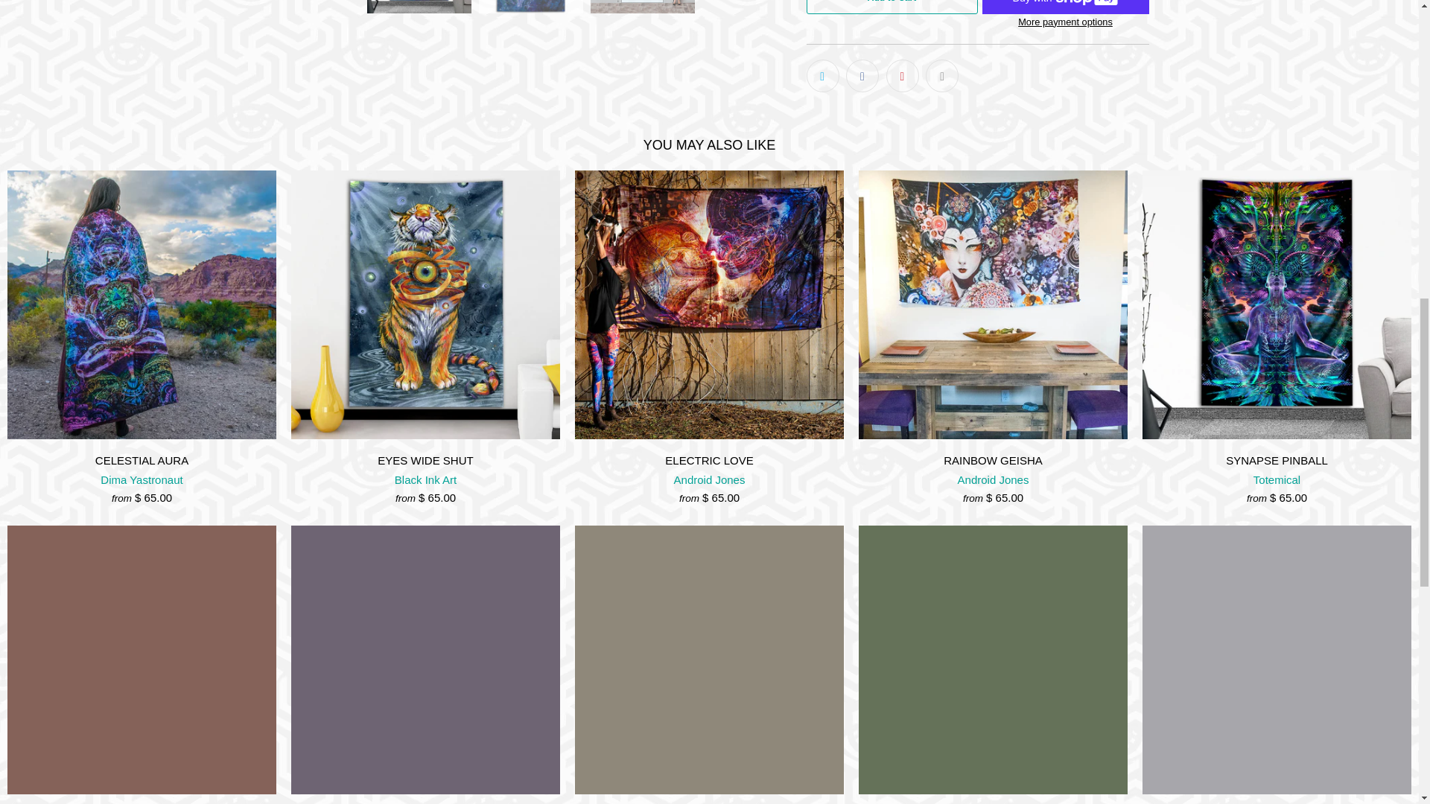 This screenshot has height=804, width=1430. I want to click on Share this on Twitter, so click(822, 76).